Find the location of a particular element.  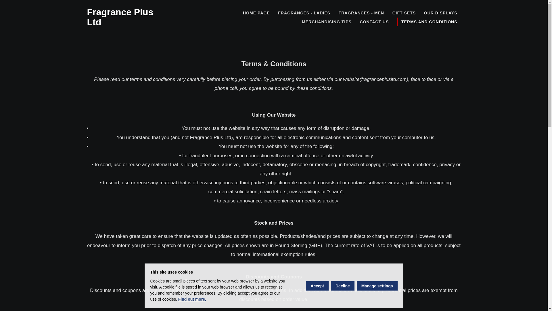

FRAGRANCES - LADIES is located at coordinates (304, 13).